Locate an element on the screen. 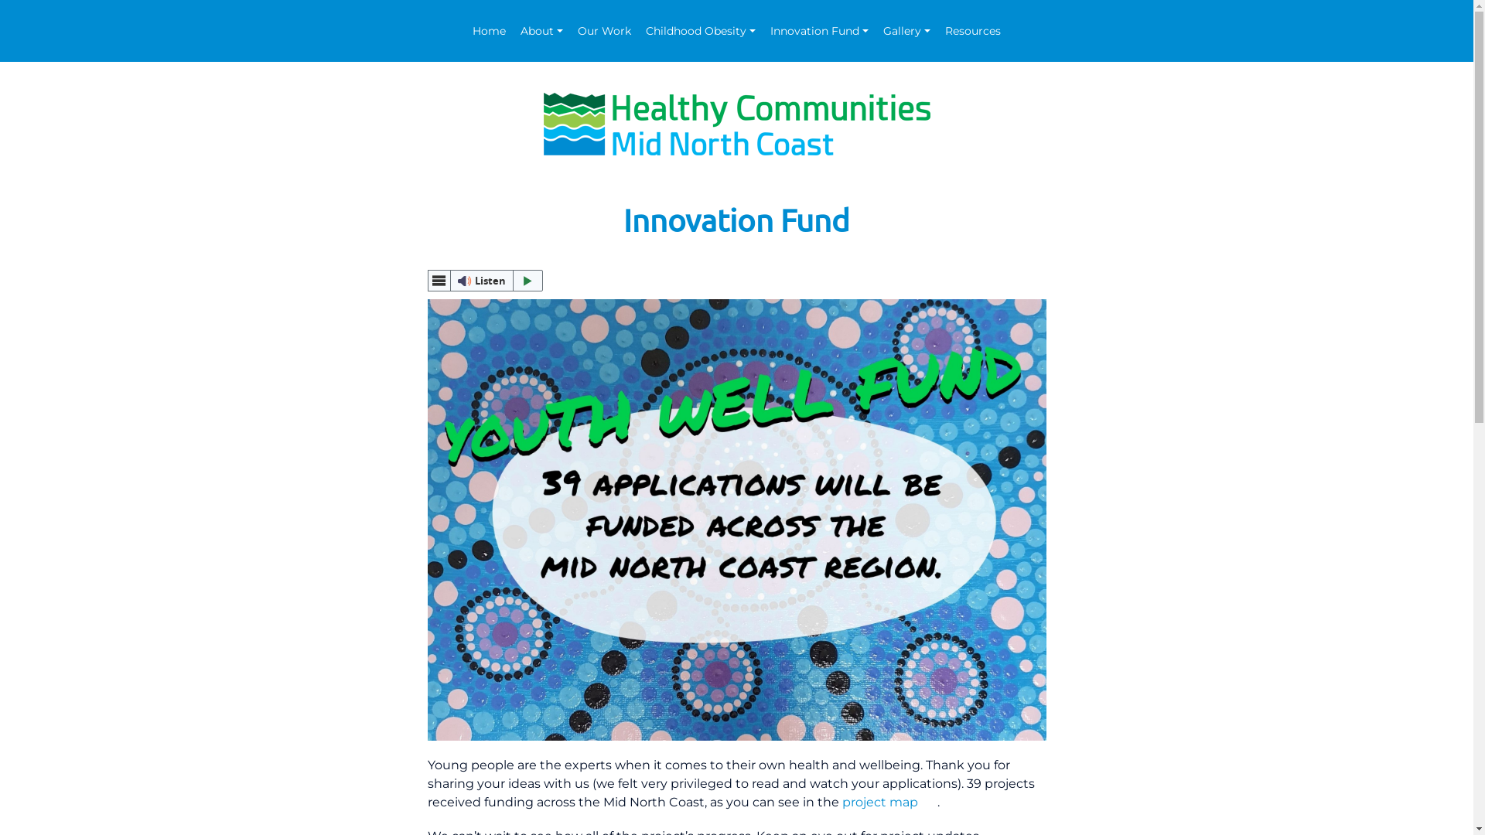 The height and width of the screenshot is (835, 1485). Home is located at coordinates (489, 31).